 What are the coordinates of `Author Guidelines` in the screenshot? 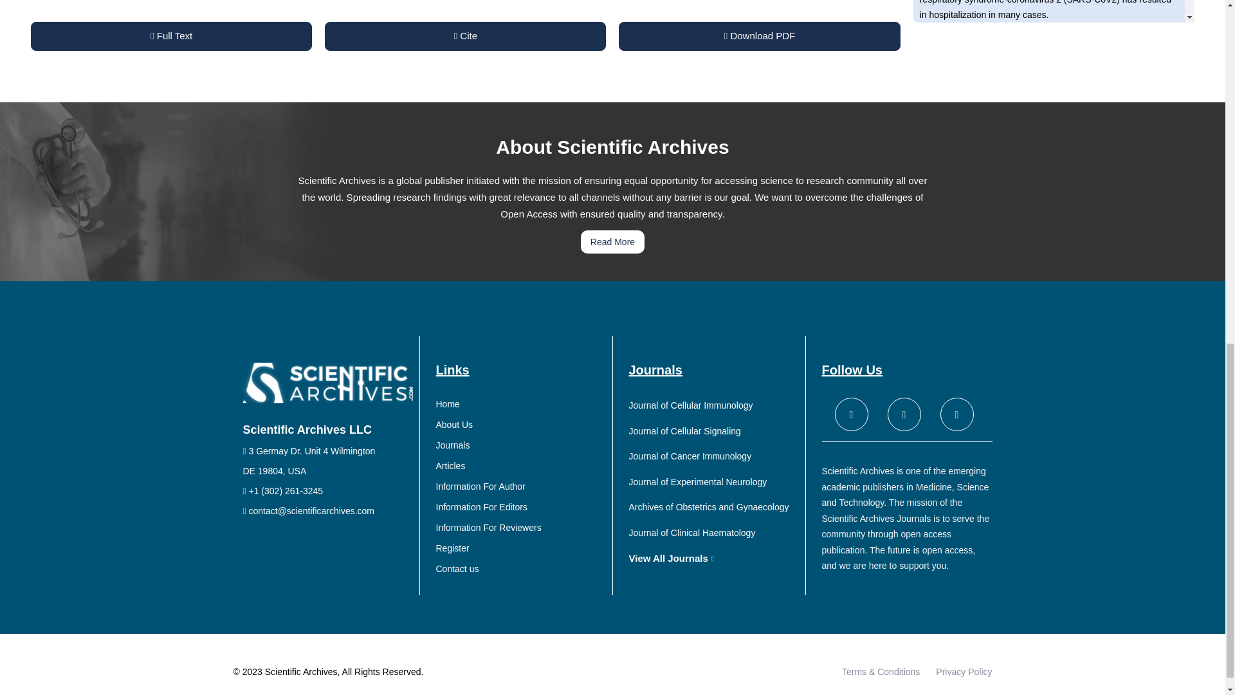 It's located at (521, 486).